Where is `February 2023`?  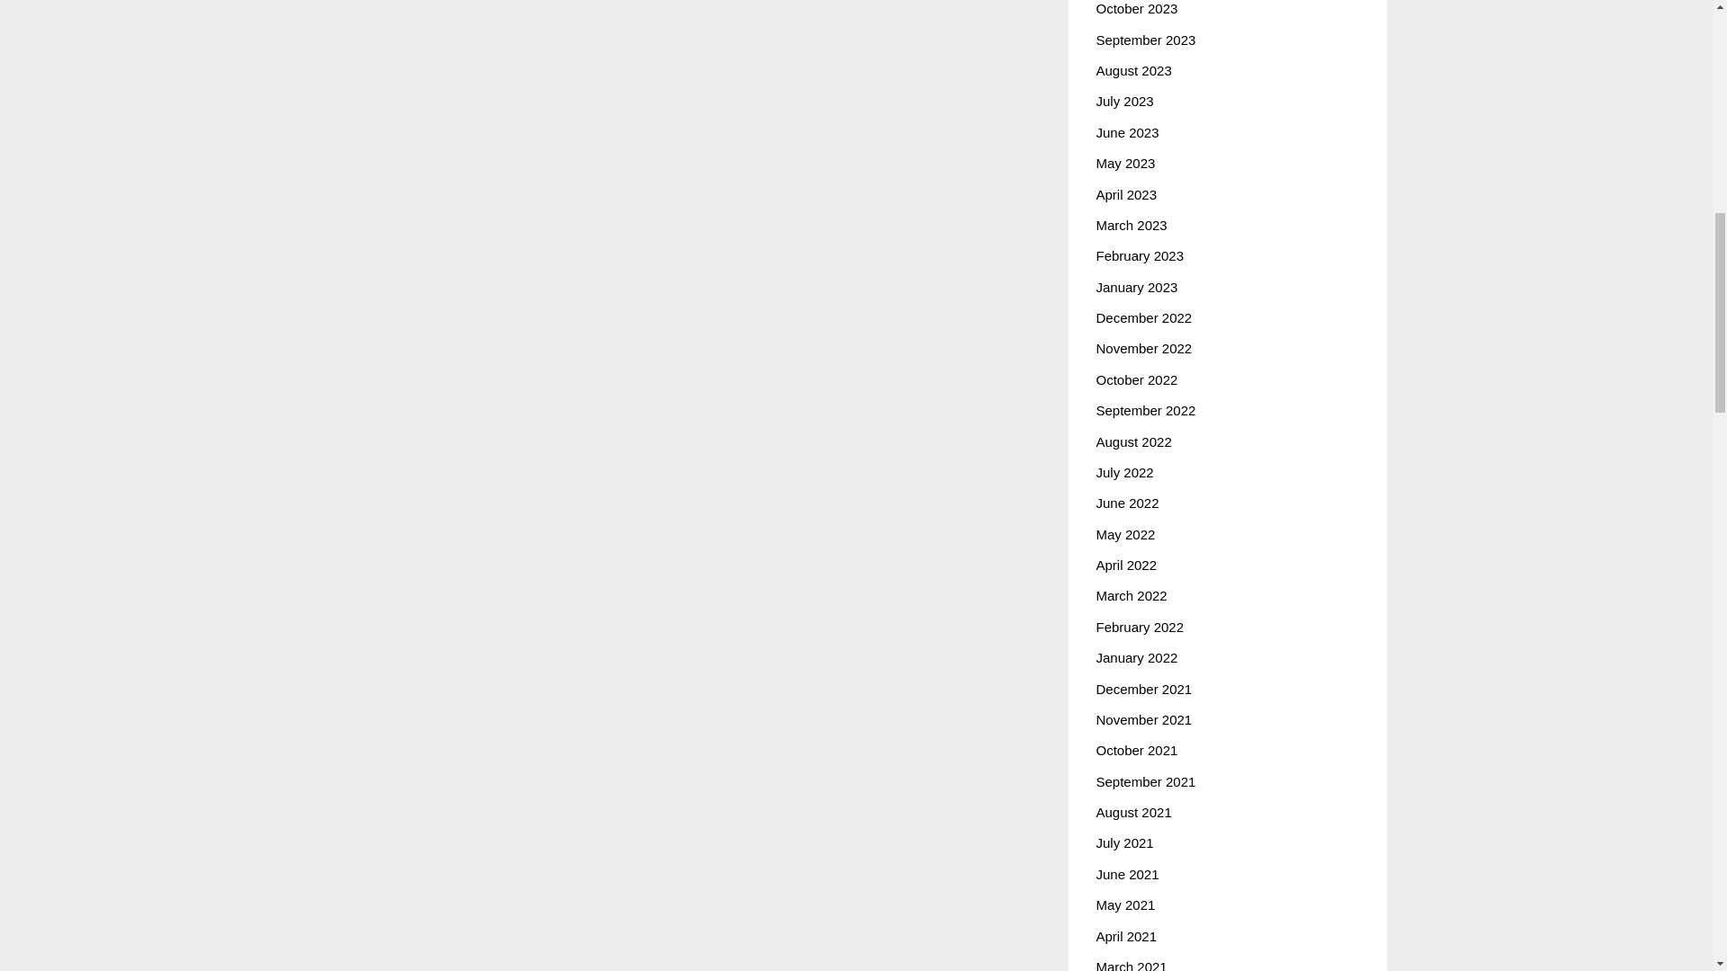 February 2023 is located at coordinates (1139, 255).